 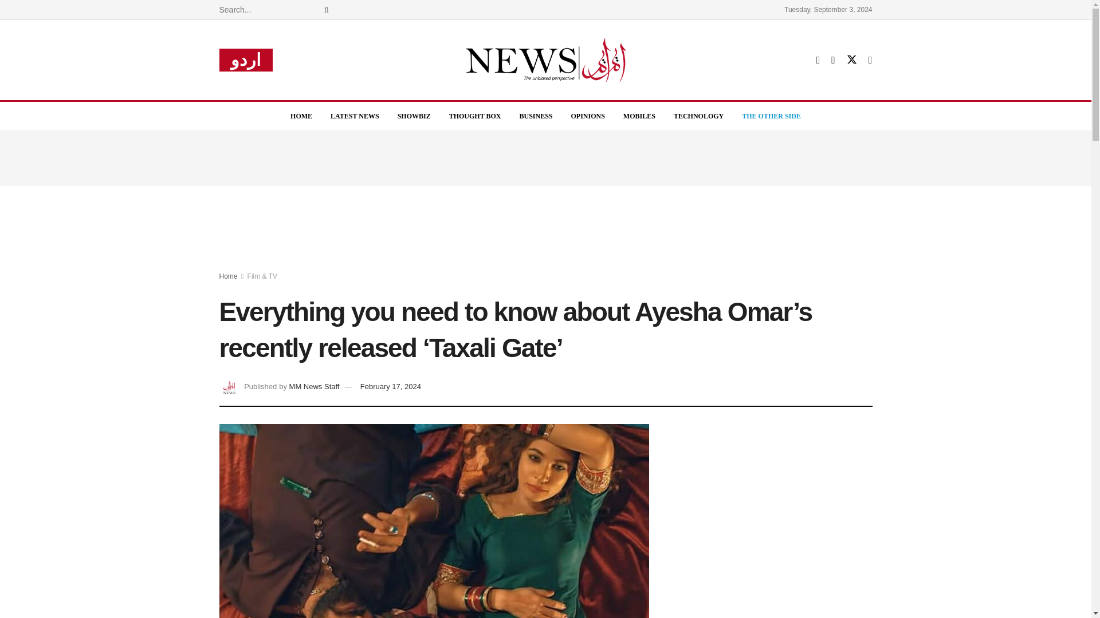 What do you see at coordinates (588, 116) in the screenshot?
I see `OPINIONS` at bounding box center [588, 116].